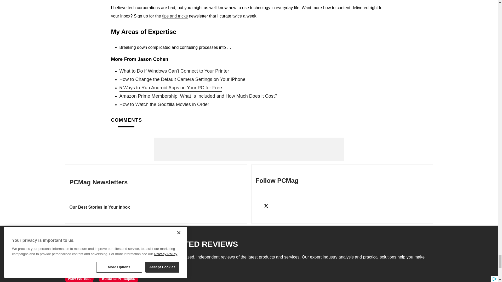  I want to click on 3rd party ad content, so click(249, 149).